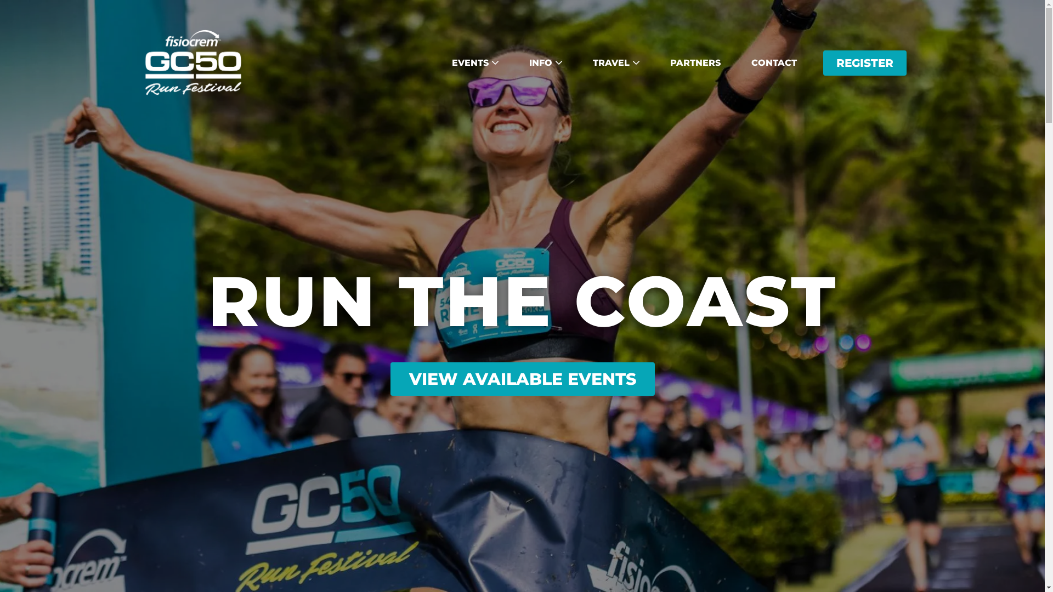 The image size is (1053, 592). Describe the element at coordinates (695, 63) in the screenshot. I see `PARTNERS` at that location.